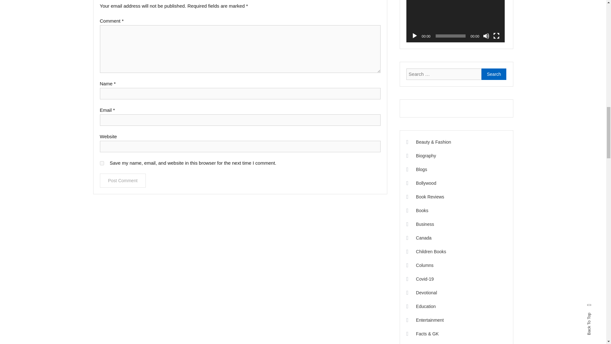 The width and height of the screenshot is (611, 344). Describe the element at coordinates (494, 74) in the screenshot. I see `Search` at that location.